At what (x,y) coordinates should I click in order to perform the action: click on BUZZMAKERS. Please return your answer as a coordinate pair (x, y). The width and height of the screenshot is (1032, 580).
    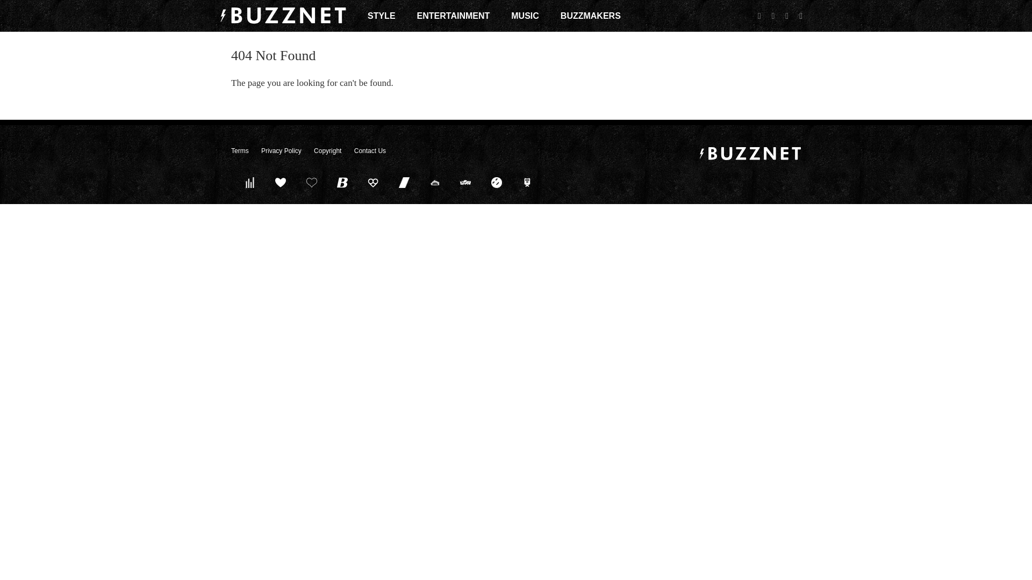
    Looking at the image, I should click on (590, 16).